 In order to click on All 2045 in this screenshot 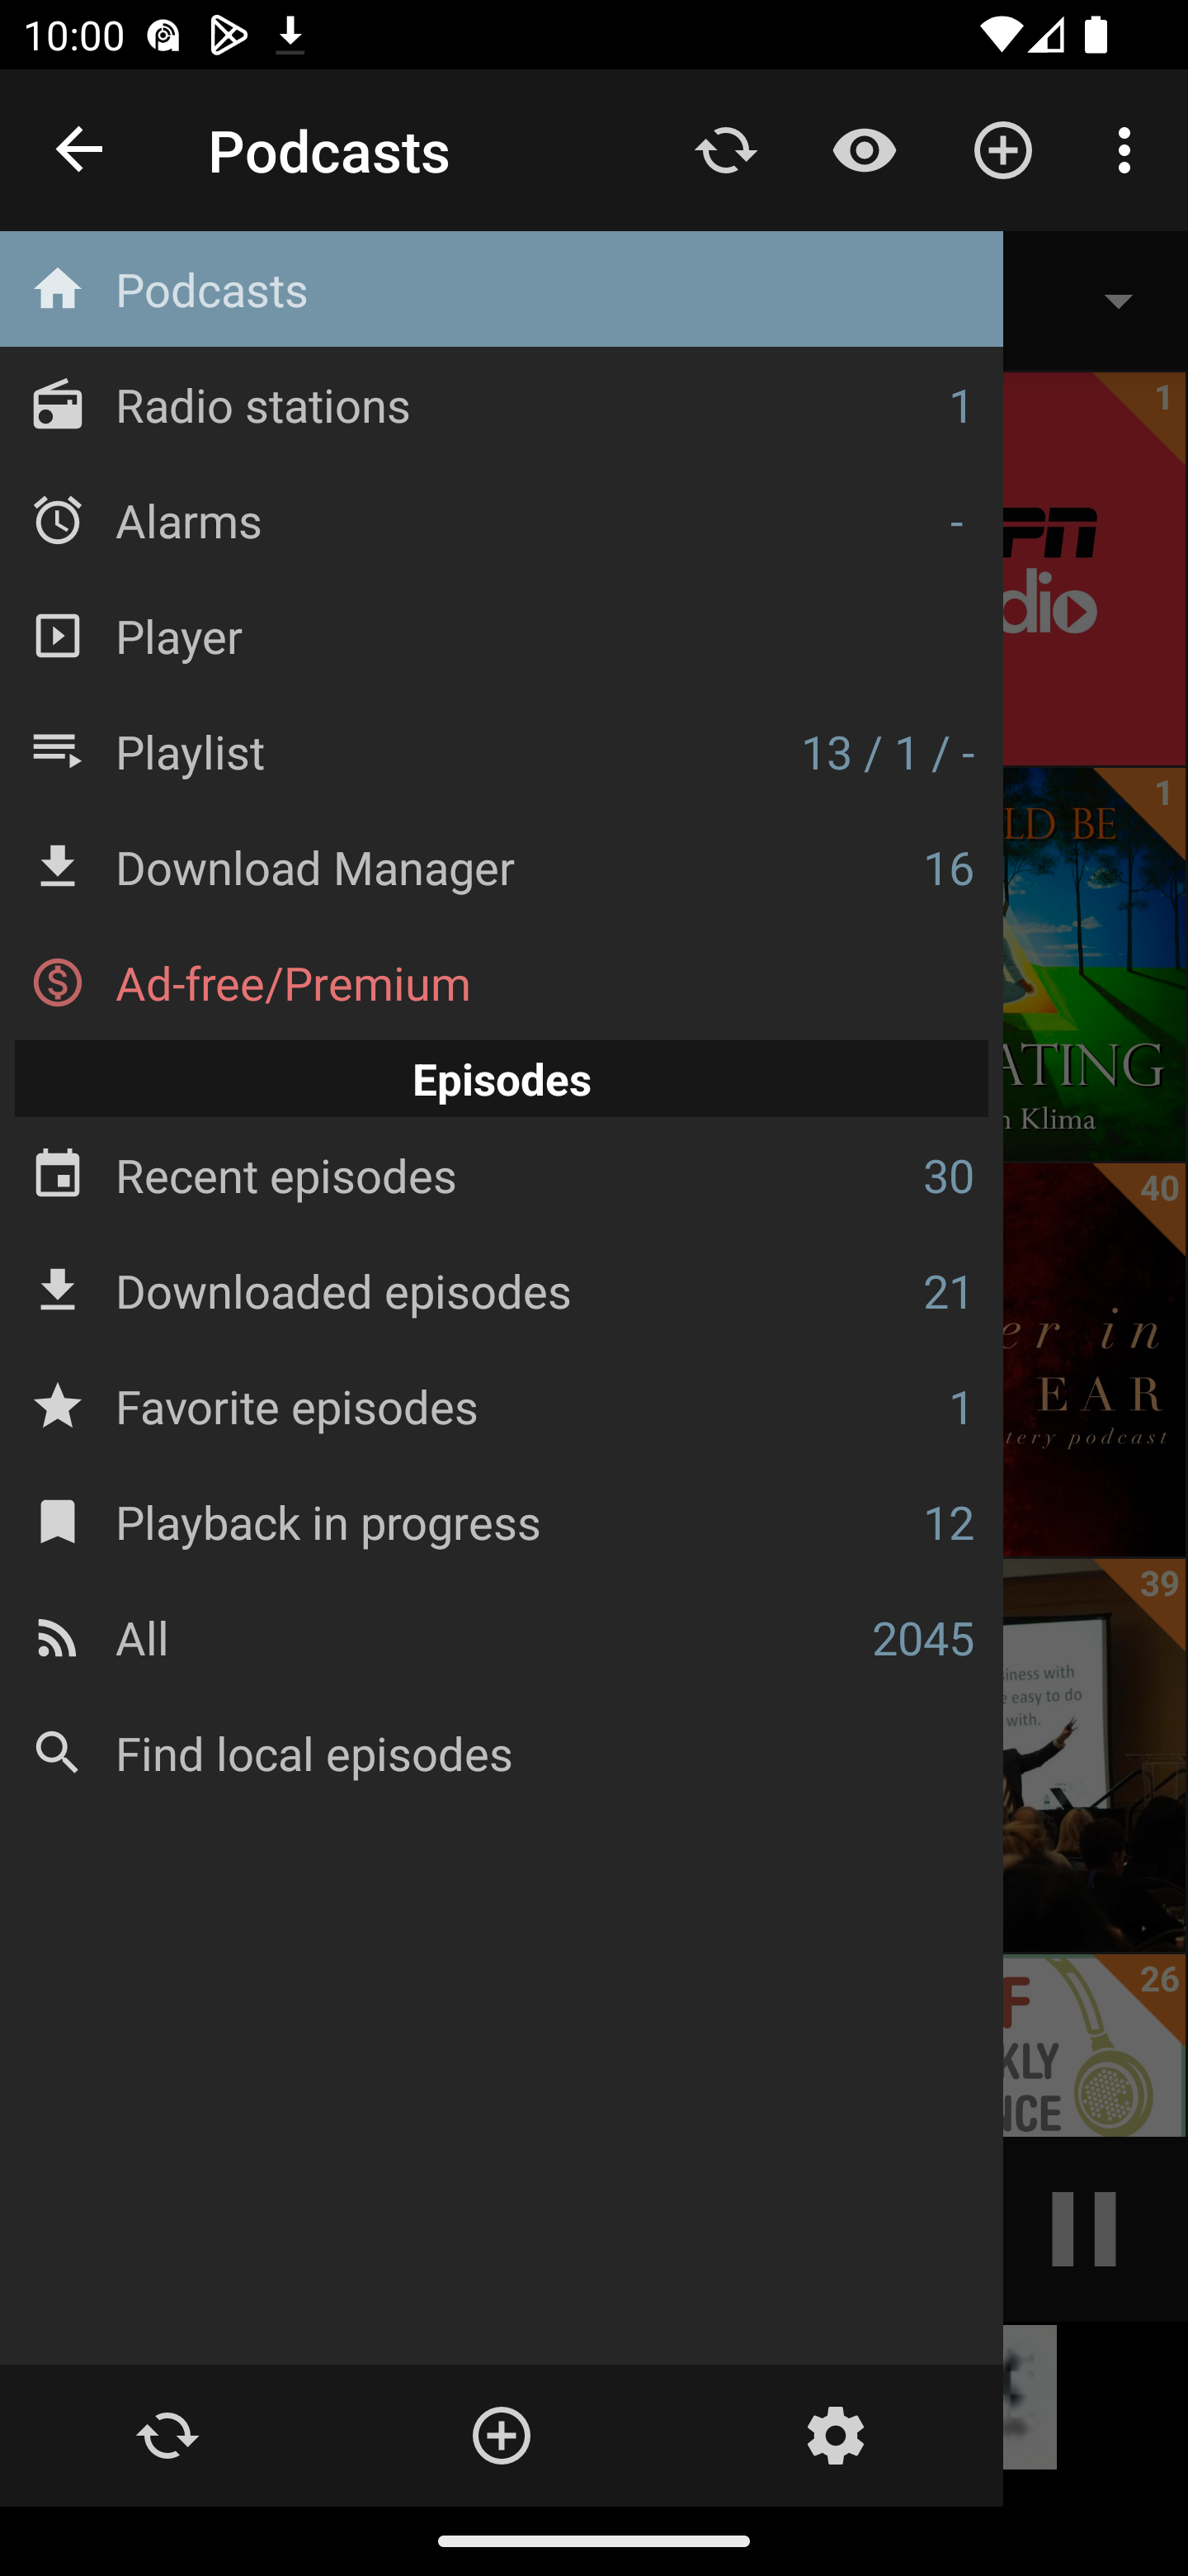, I will do `click(502, 1636)`.